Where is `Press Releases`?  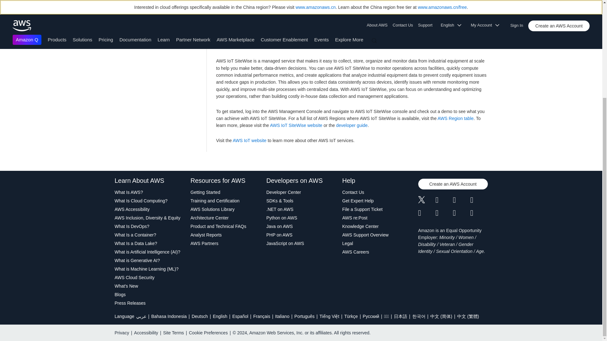 Press Releases is located at coordinates (149, 303).